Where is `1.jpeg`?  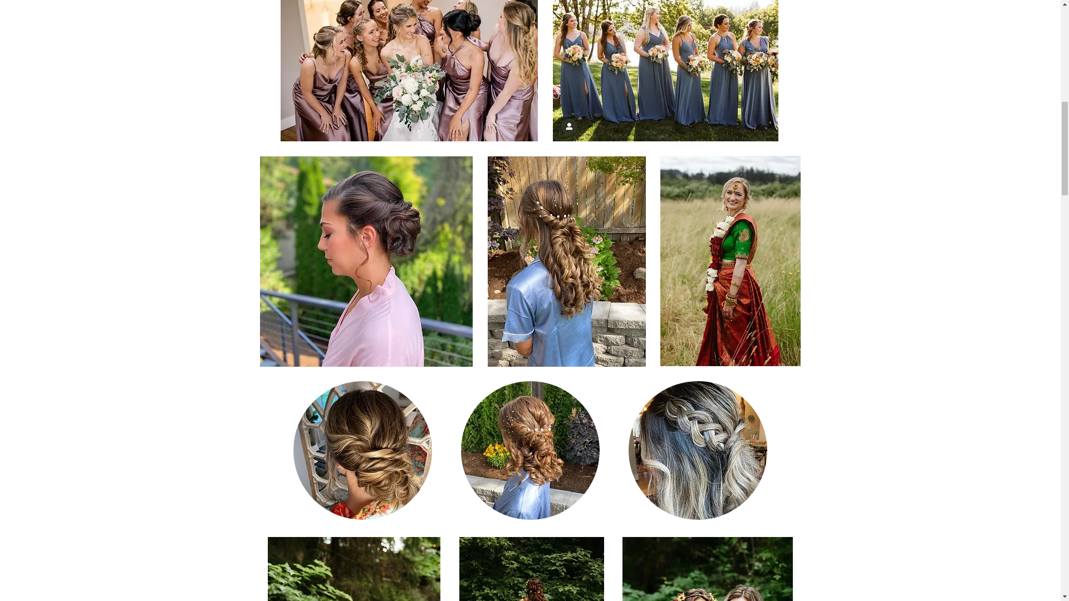
1.jpeg is located at coordinates (409, 70).